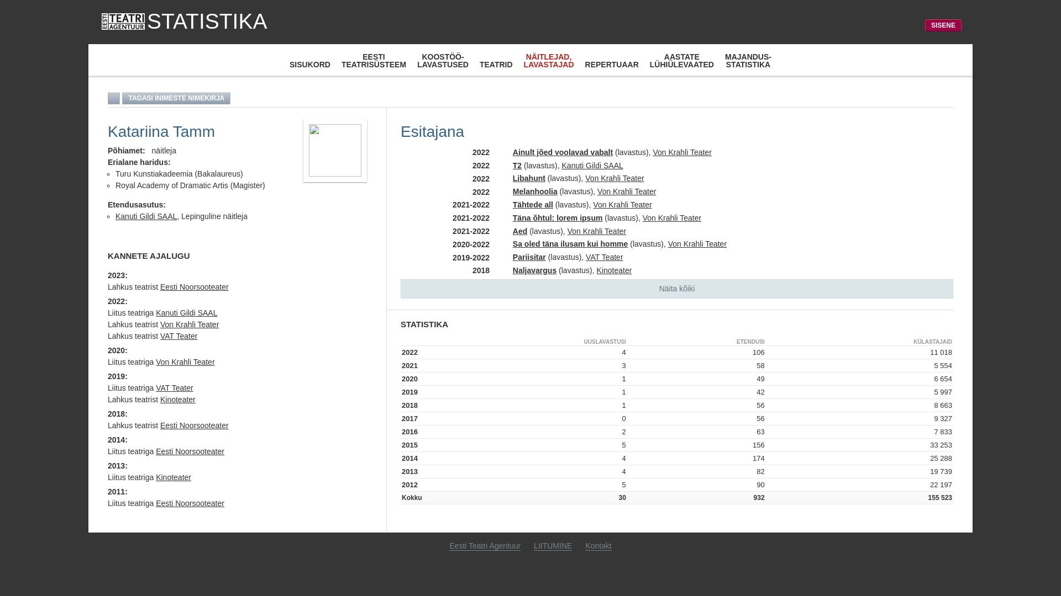 This screenshot has width=1061, height=596. I want to click on Kinoteater, so click(174, 477).